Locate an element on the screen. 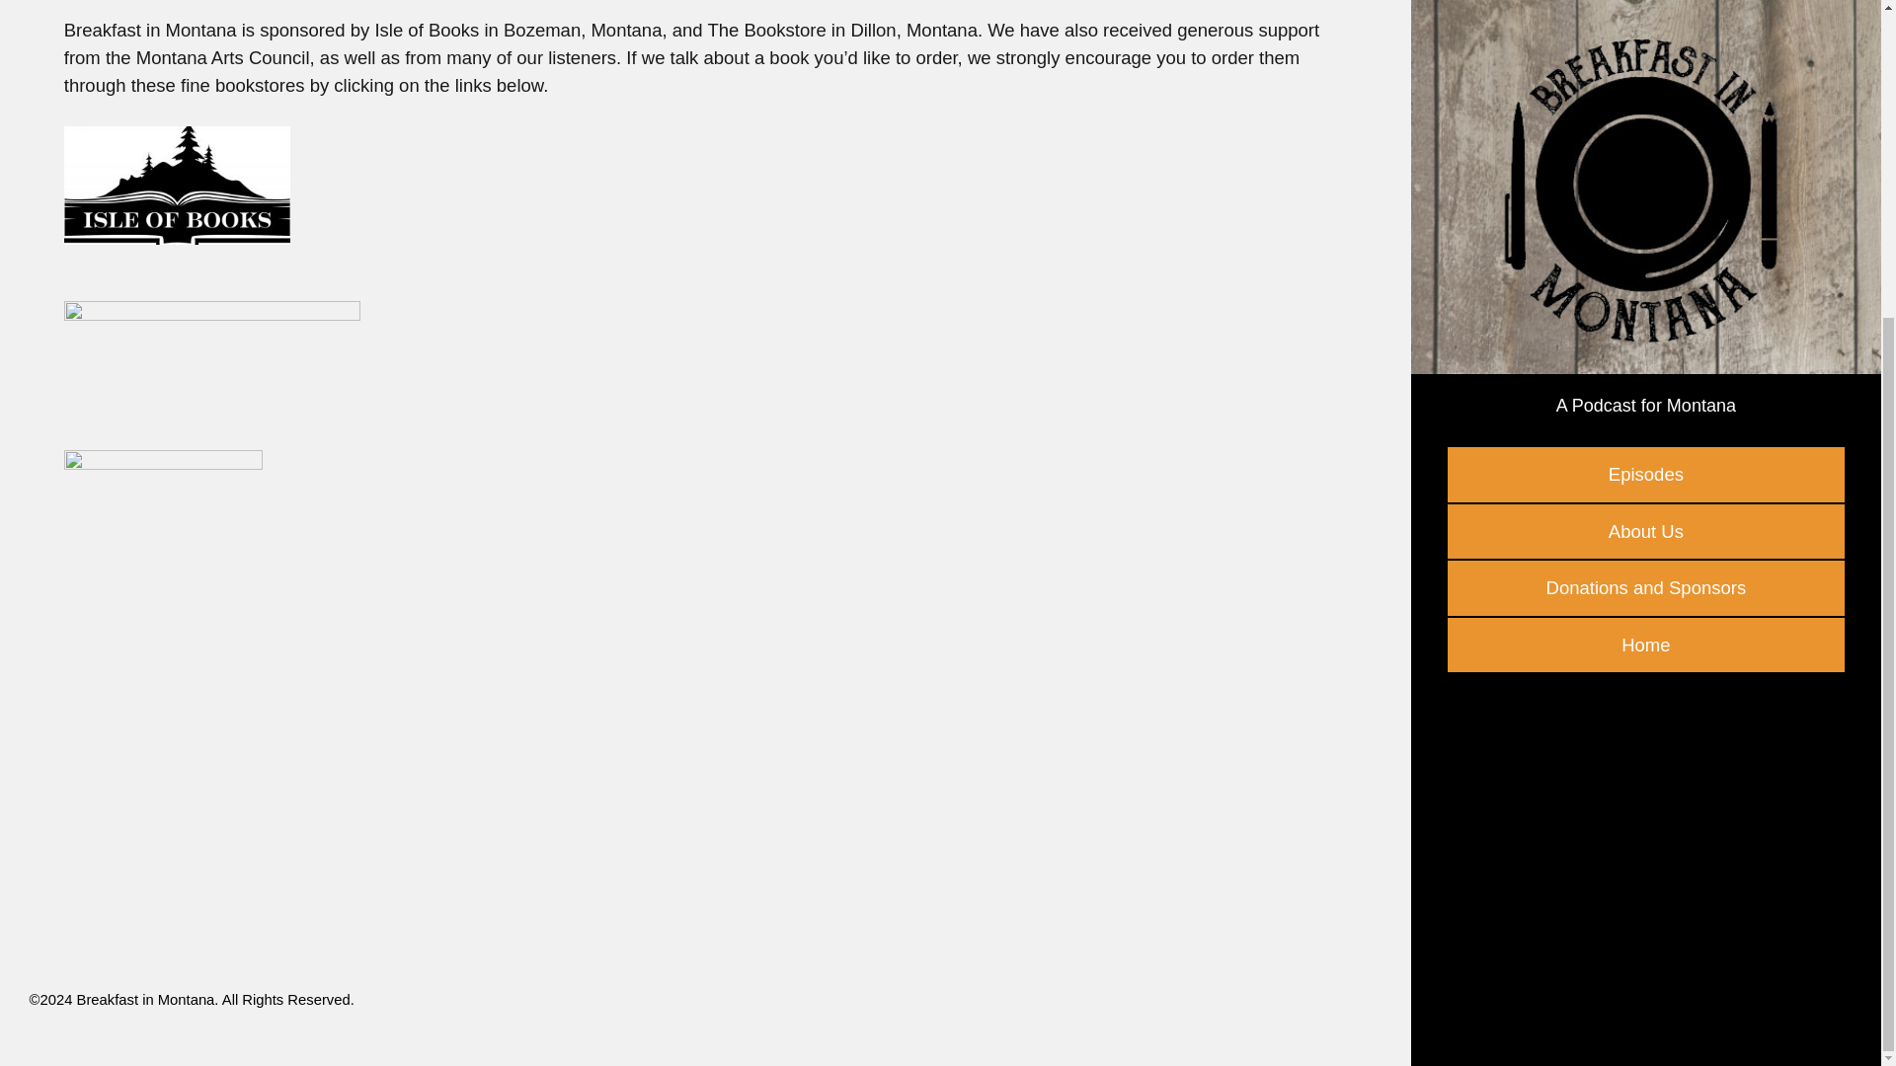 The image size is (1896, 1066). Donations and Sponsors is located at coordinates (1646, 146).